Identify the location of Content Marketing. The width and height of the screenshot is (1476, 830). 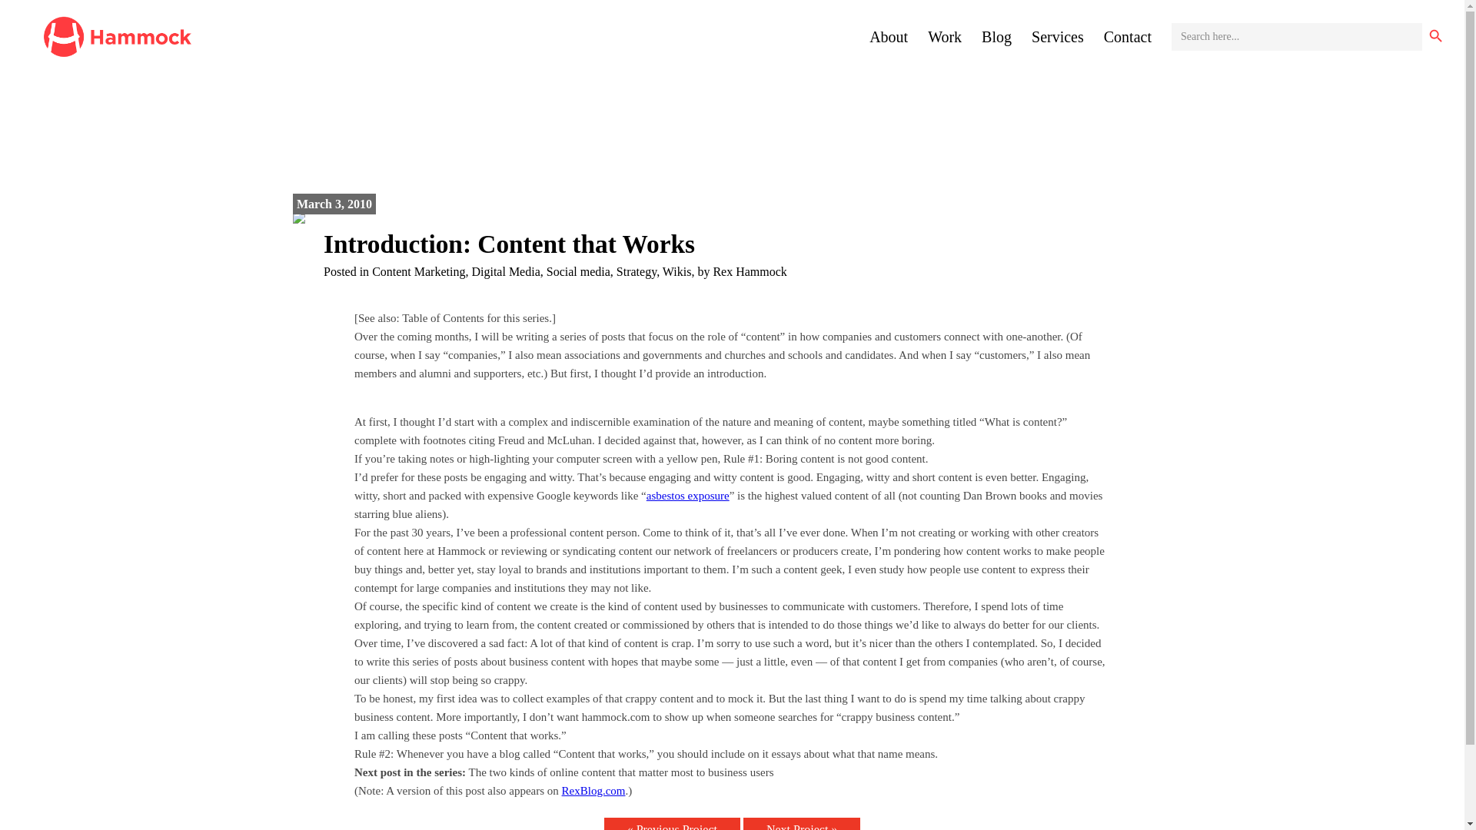
(418, 271).